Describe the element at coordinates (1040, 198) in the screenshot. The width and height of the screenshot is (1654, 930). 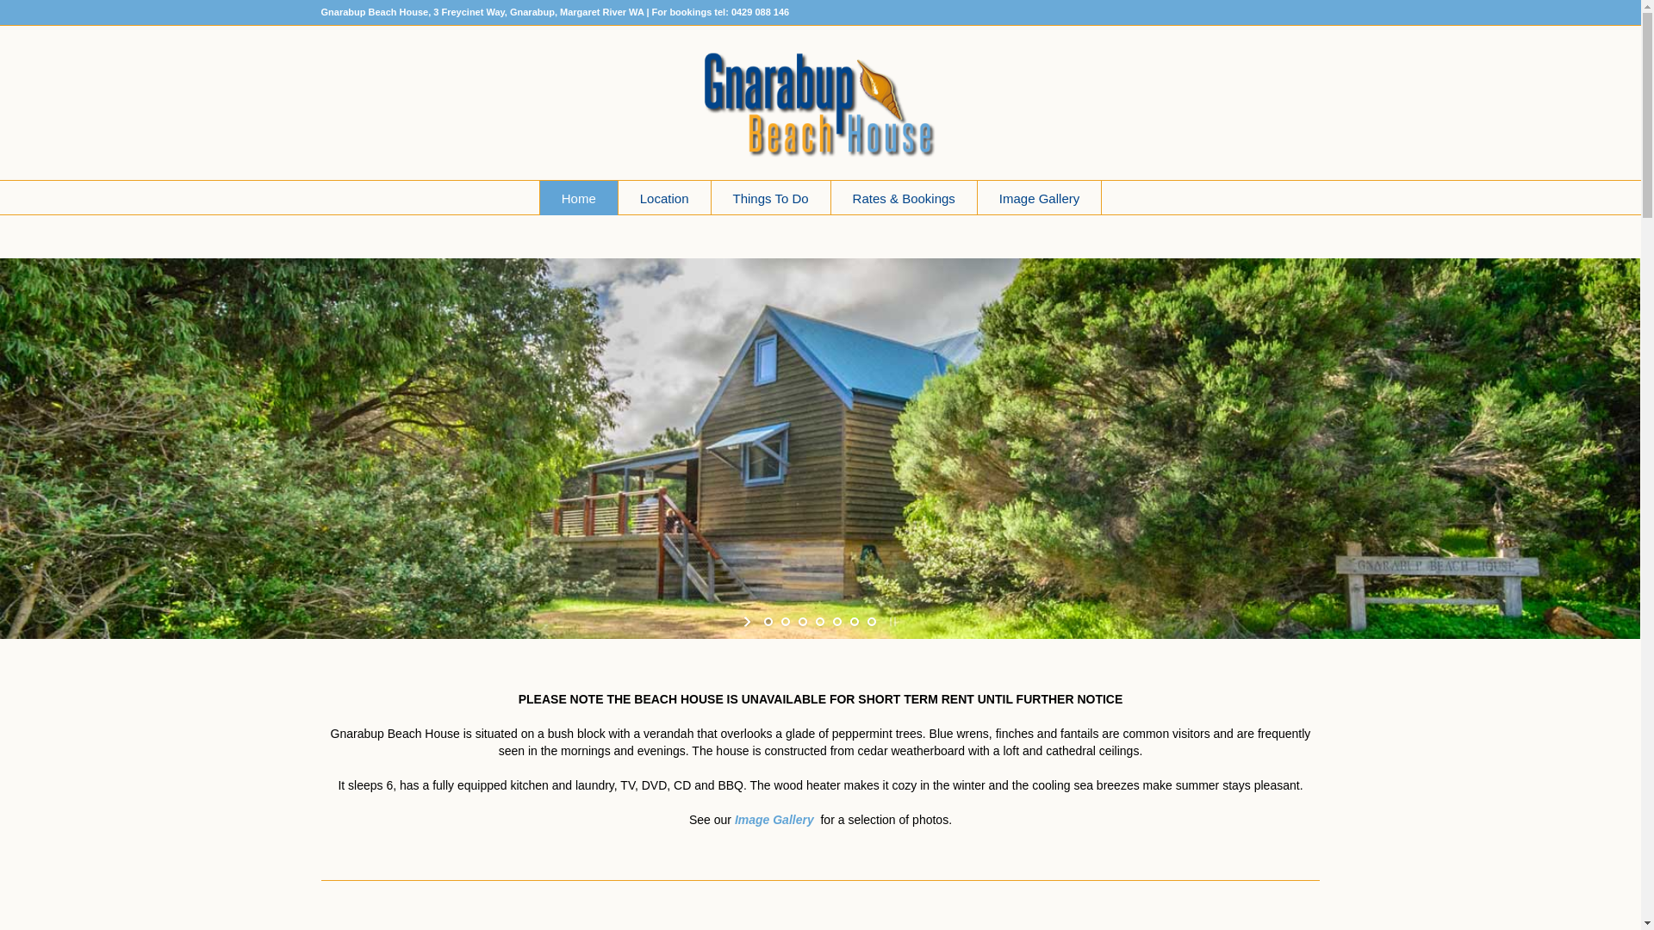
I see `Image Gallery` at that location.